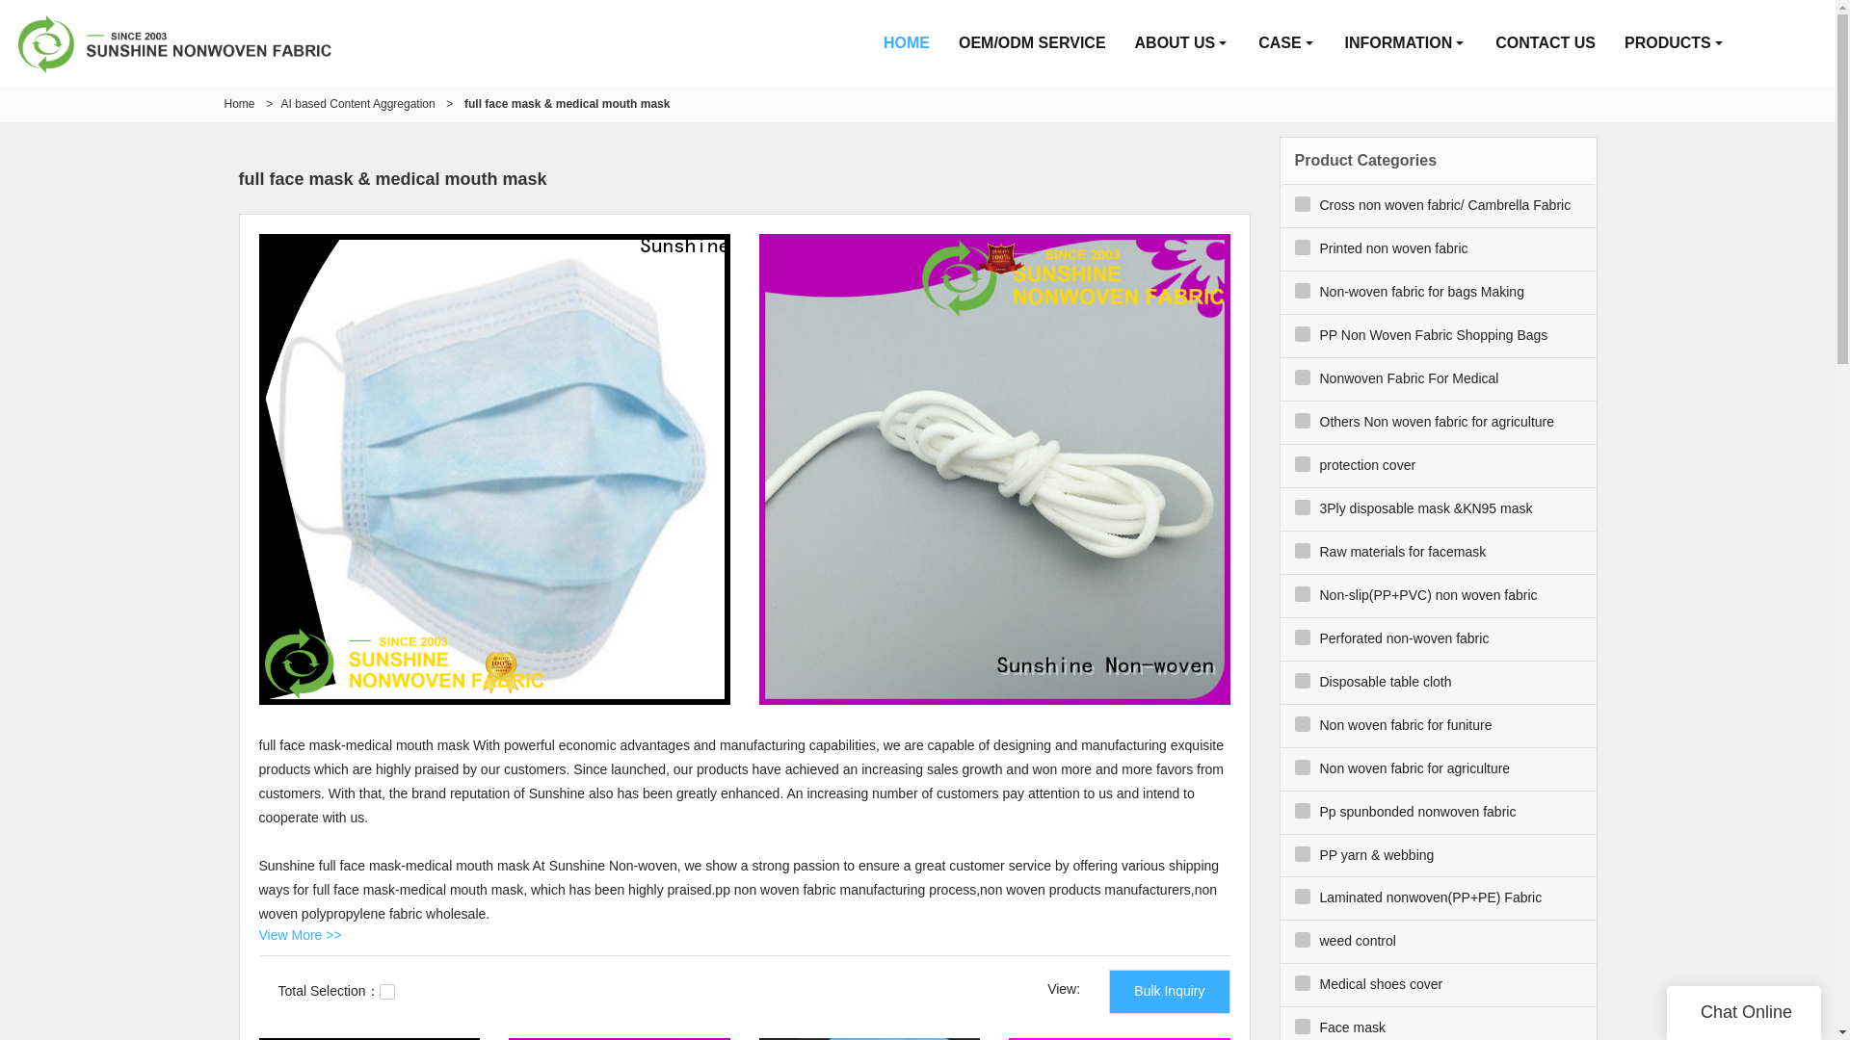 The width and height of the screenshot is (1850, 1040). Describe the element at coordinates (1546, 42) in the screenshot. I see `CONTACT US` at that location.